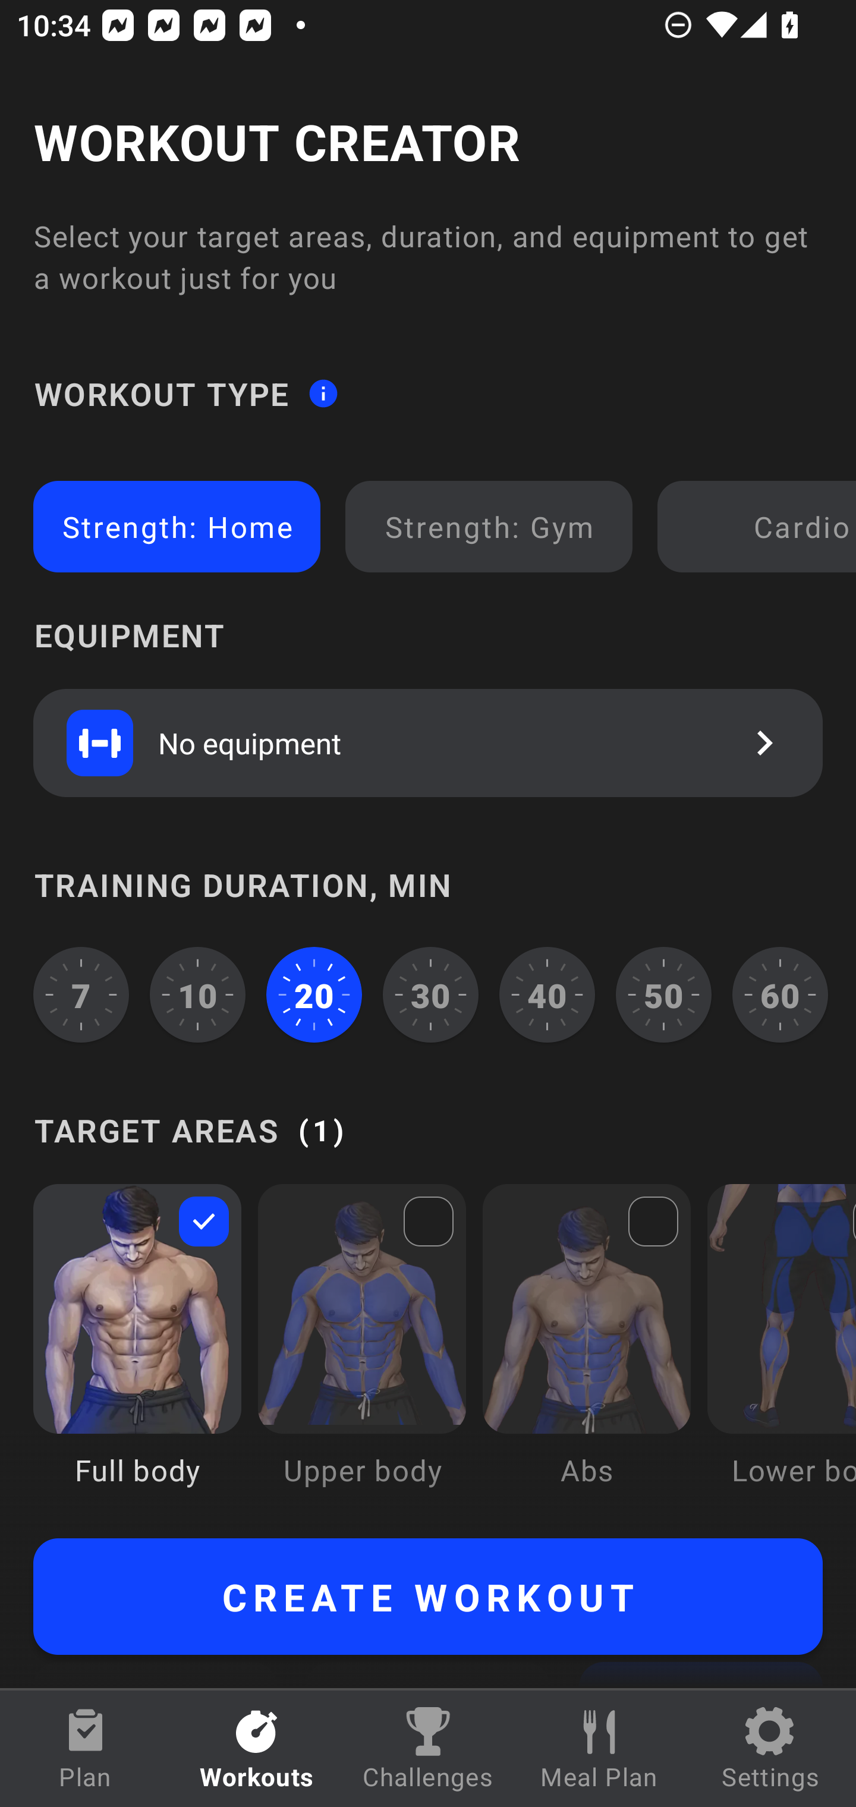  What do you see at coordinates (587, 1352) in the screenshot?
I see `Abs` at bounding box center [587, 1352].